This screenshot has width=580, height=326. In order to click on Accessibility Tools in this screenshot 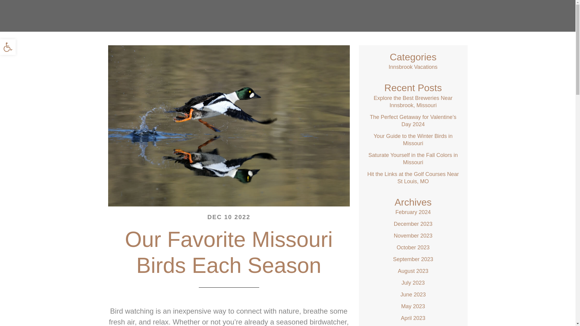, I will do `click(8, 47)`.